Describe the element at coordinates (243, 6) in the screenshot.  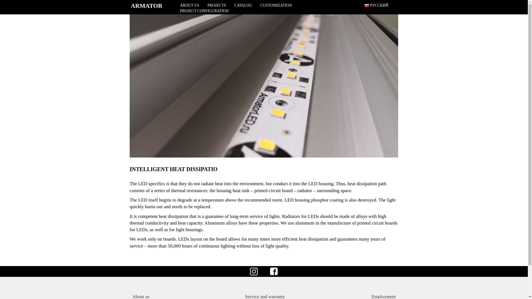
I see `CATALOG` at that location.